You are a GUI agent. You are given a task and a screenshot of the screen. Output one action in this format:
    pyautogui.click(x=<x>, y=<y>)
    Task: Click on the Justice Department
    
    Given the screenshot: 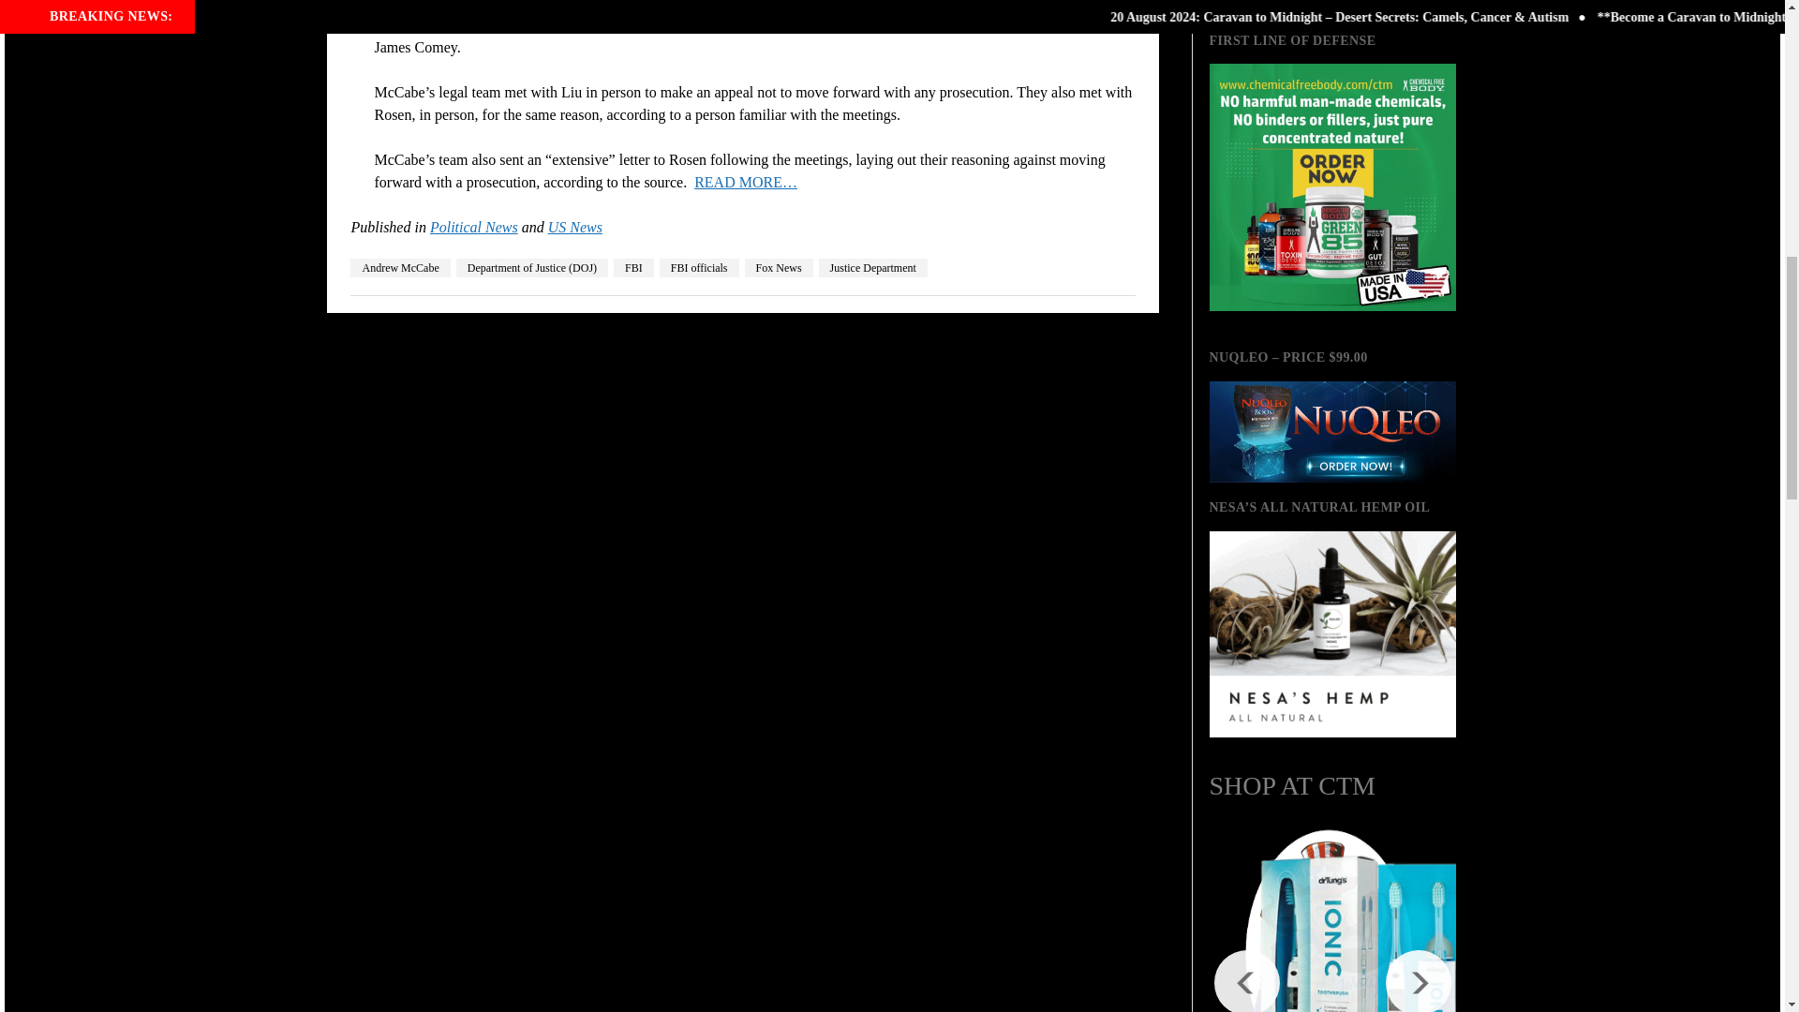 What is the action you would take?
    pyautogui.click(x=873, y=268)
    